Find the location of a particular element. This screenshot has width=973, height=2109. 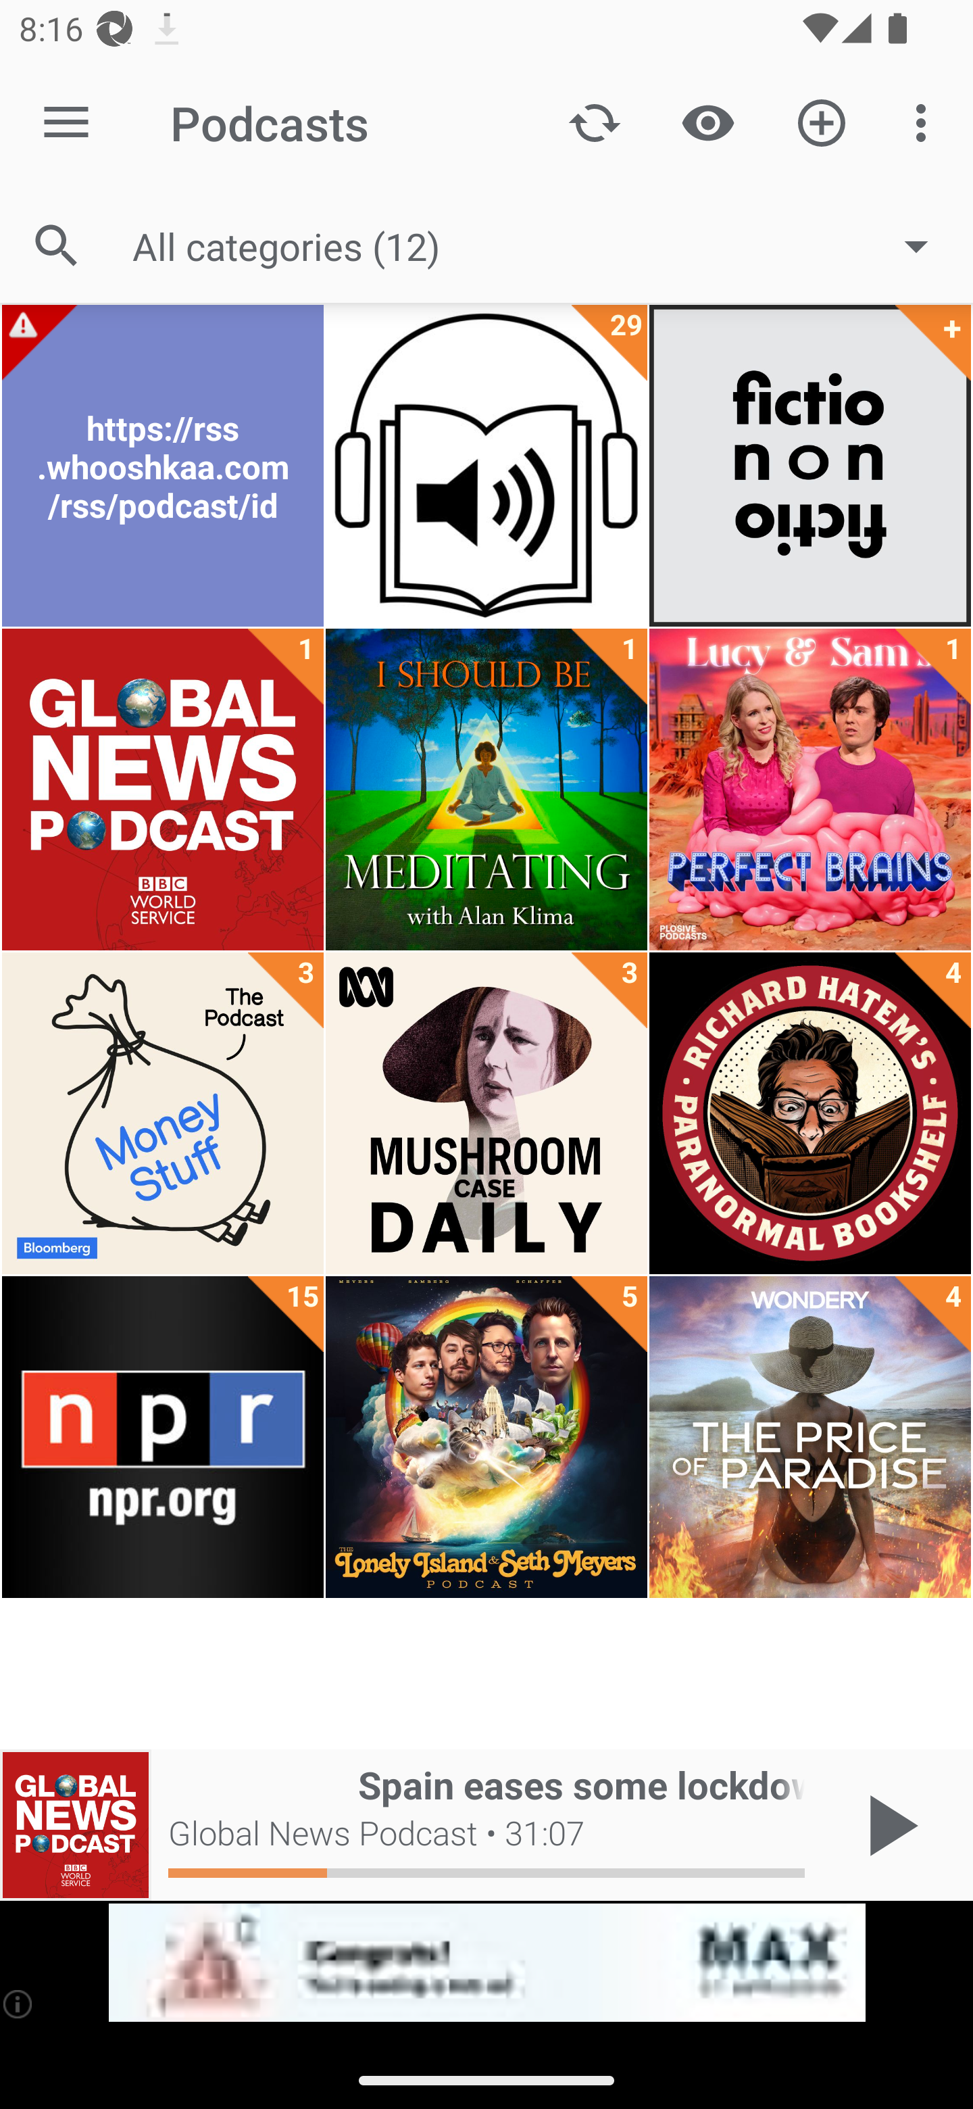

Open navigation sidebar is located at coordinates (66, 123).